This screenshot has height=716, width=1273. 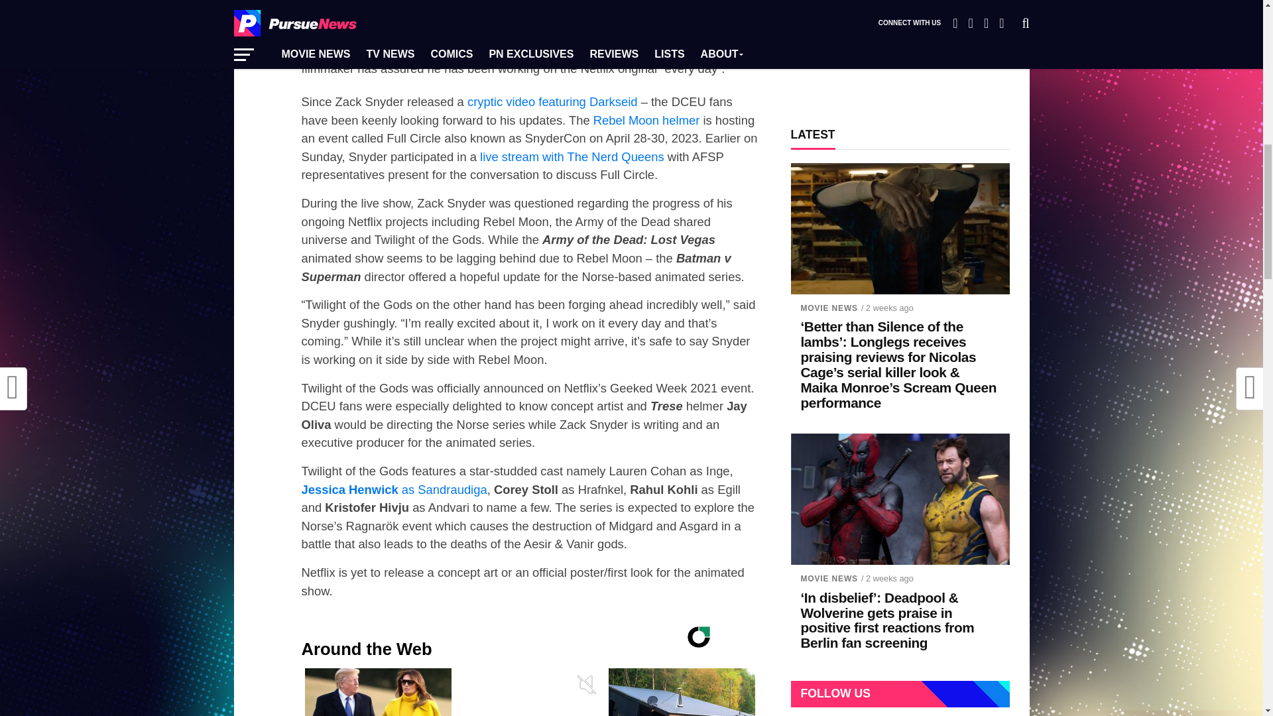 What do you see at coordinates (900, 54) in the screenshot?
I see `cryptic video featuring Darkseid` at bounding box center [900, 54].